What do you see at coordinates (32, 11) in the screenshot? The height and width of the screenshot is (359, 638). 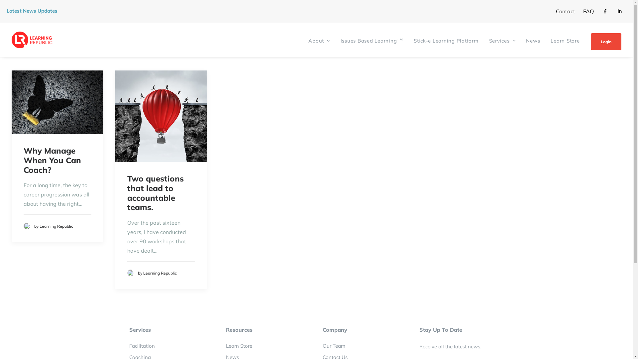 I see `Latest News Updates` at bounding box center [32, 11].